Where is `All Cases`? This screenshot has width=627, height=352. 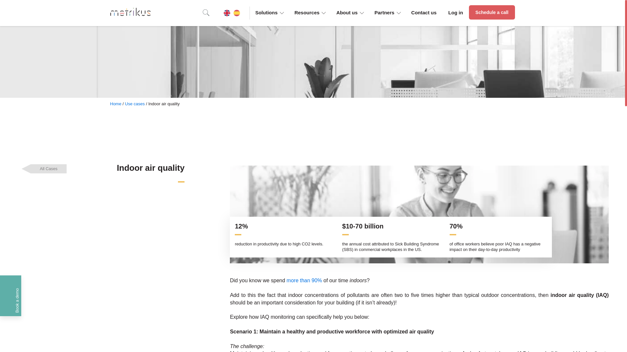
All Cases is located at coordinates (48, 169).